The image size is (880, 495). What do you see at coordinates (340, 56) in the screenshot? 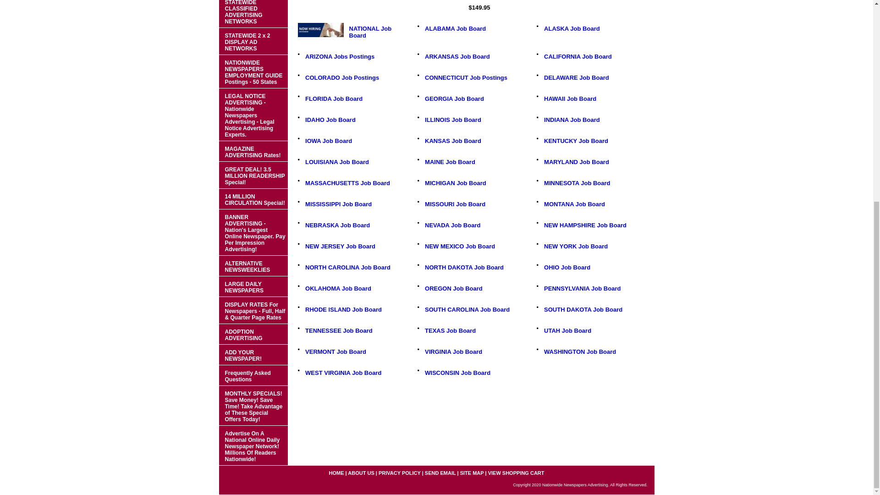
I see `ARIZONA Jobs Postings` at bounding box center [340, 56].